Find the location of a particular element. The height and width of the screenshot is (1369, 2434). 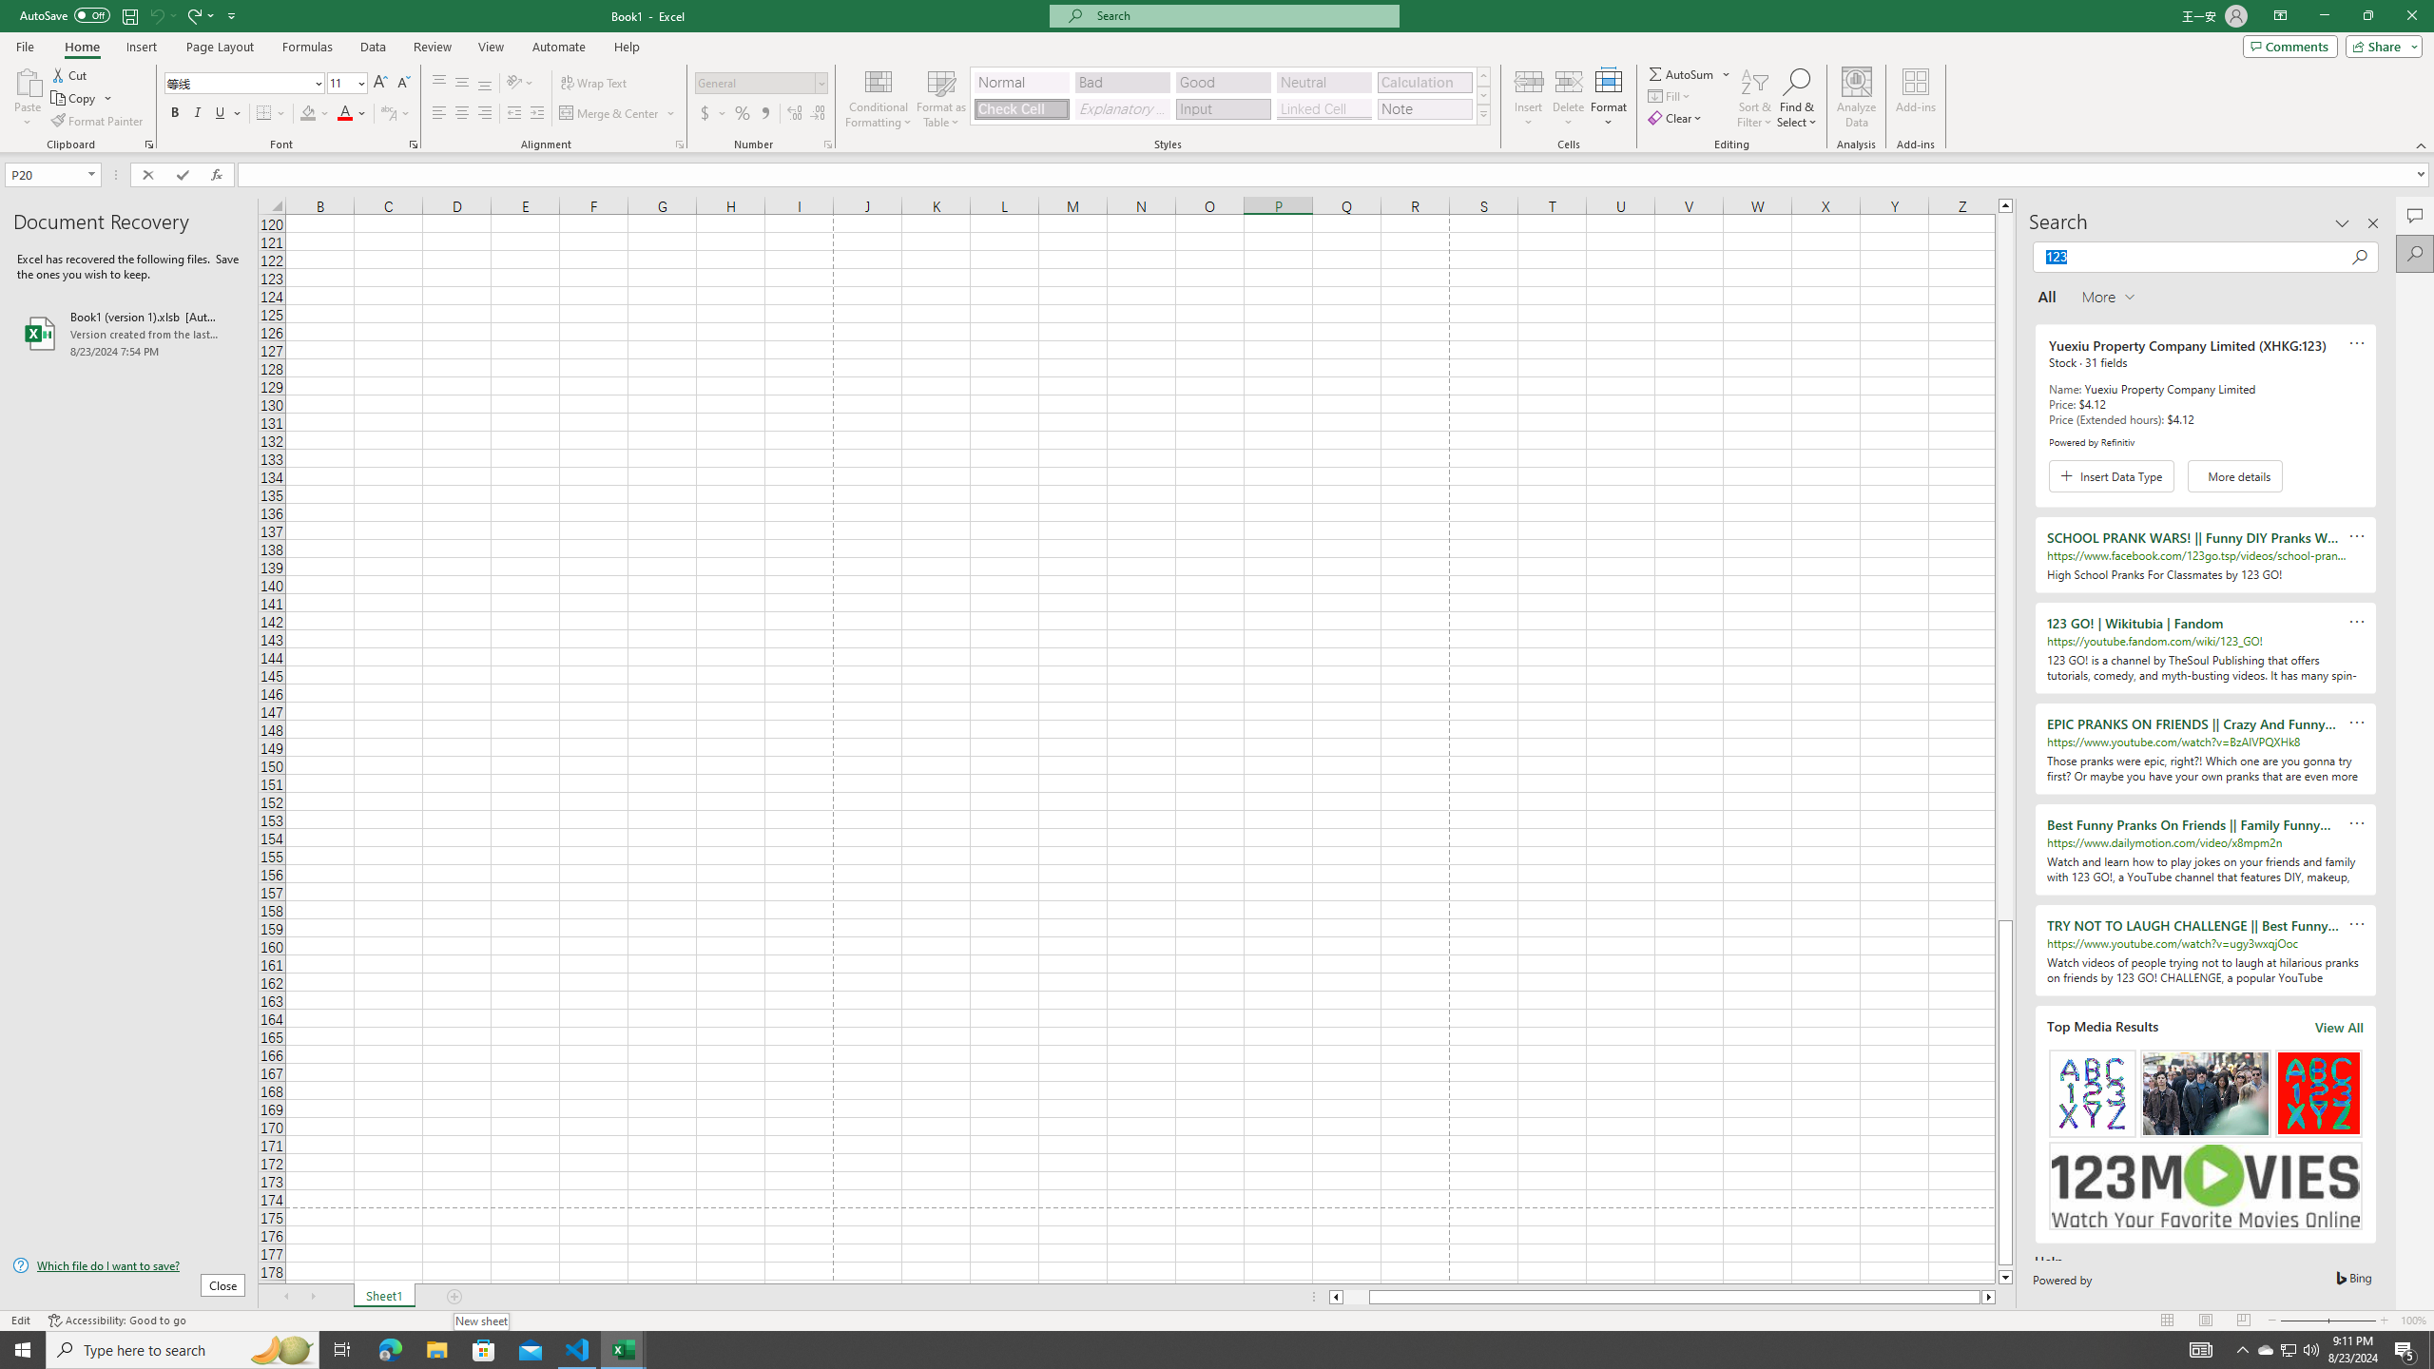

Font is located at coordinates (238, 82).